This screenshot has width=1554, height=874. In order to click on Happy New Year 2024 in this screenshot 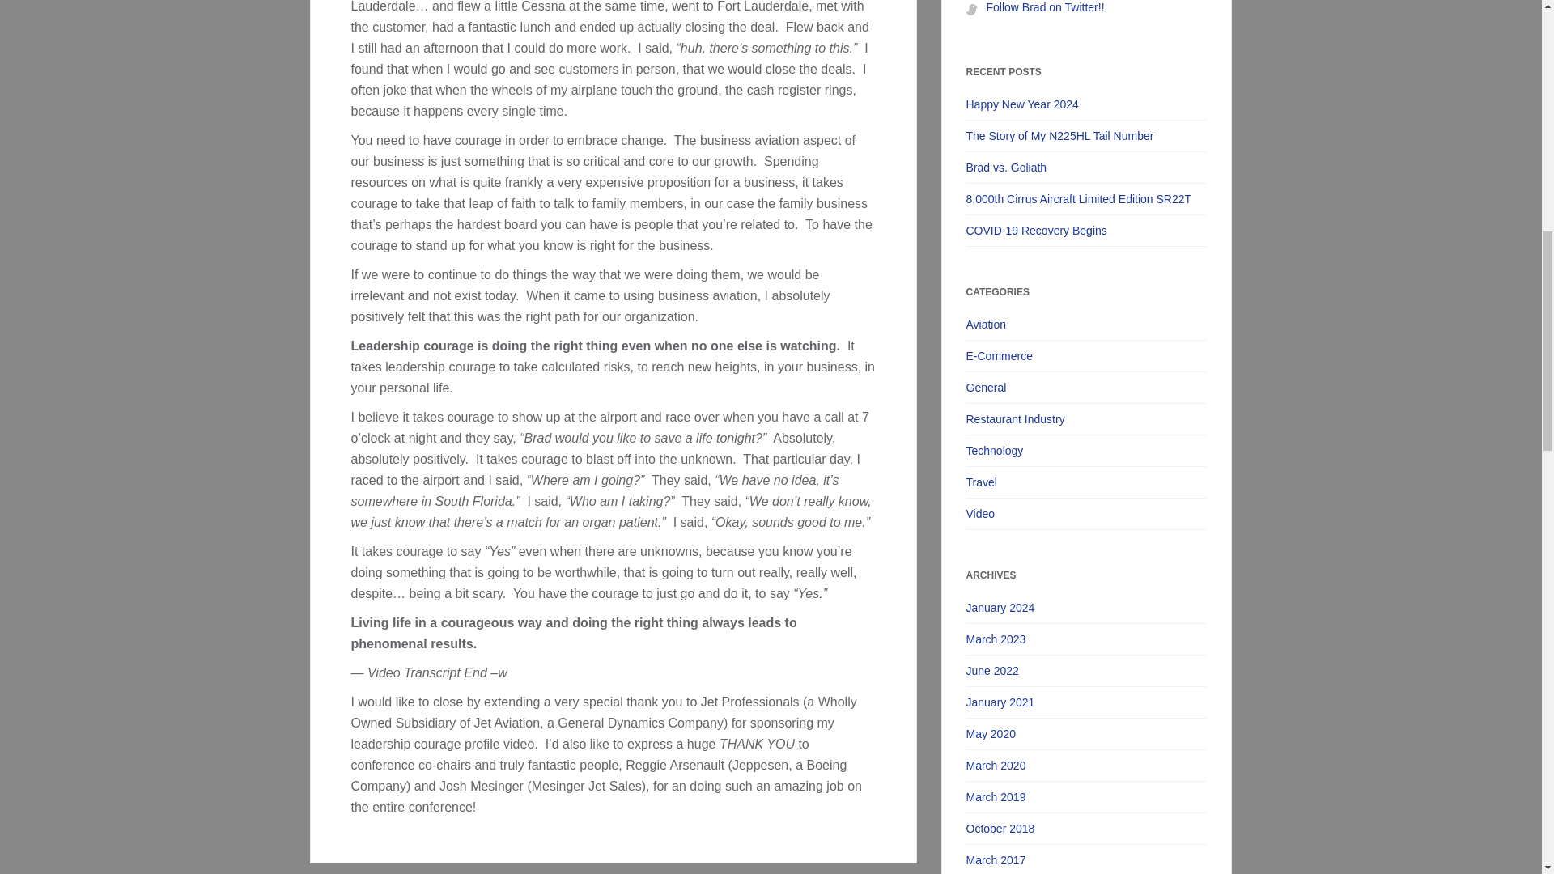, I will do `click(1086, 104)`.